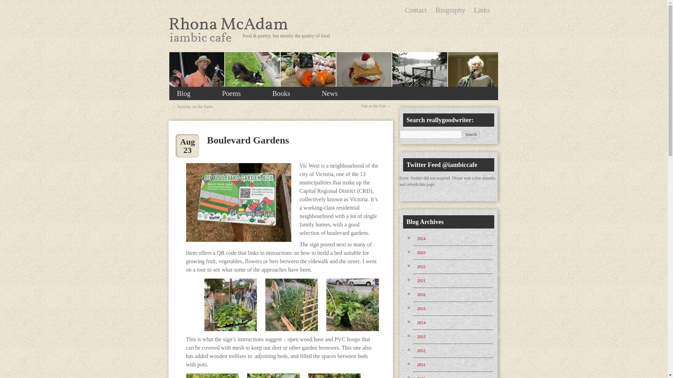 The height and width of the screenshot is (378, 673). What do you see at coordinates (281, 93) in the screenshot?
I see `Books` at bounding box center [281, 93].